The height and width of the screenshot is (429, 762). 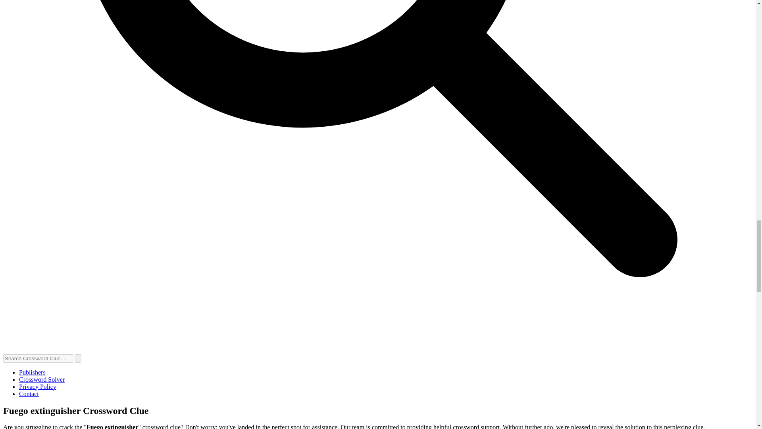 What do you see at coordinates (42, 380) in the screenshot?
I see `Crossword Solver` at bounding box center [42, 380].